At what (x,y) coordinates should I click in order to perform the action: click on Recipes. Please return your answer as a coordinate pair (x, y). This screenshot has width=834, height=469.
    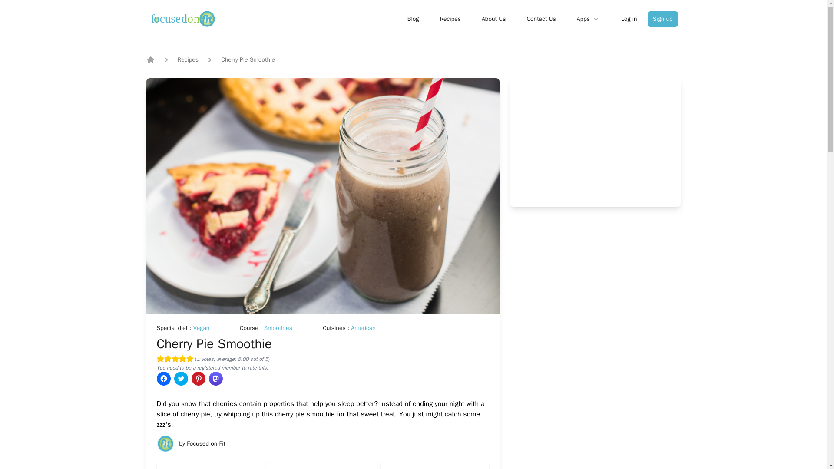
    Looking at the image, I should click on (188, 60).